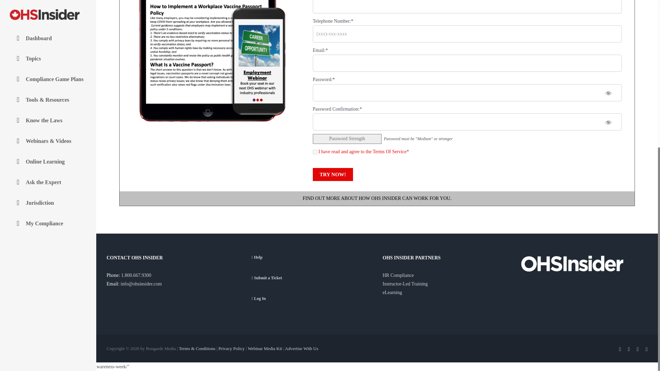 Image resolution: width=660 pixels, height=371 pixels. Describe the element at coordinates (333, 175) in the screenshot. I see `Try Now!` at that location.